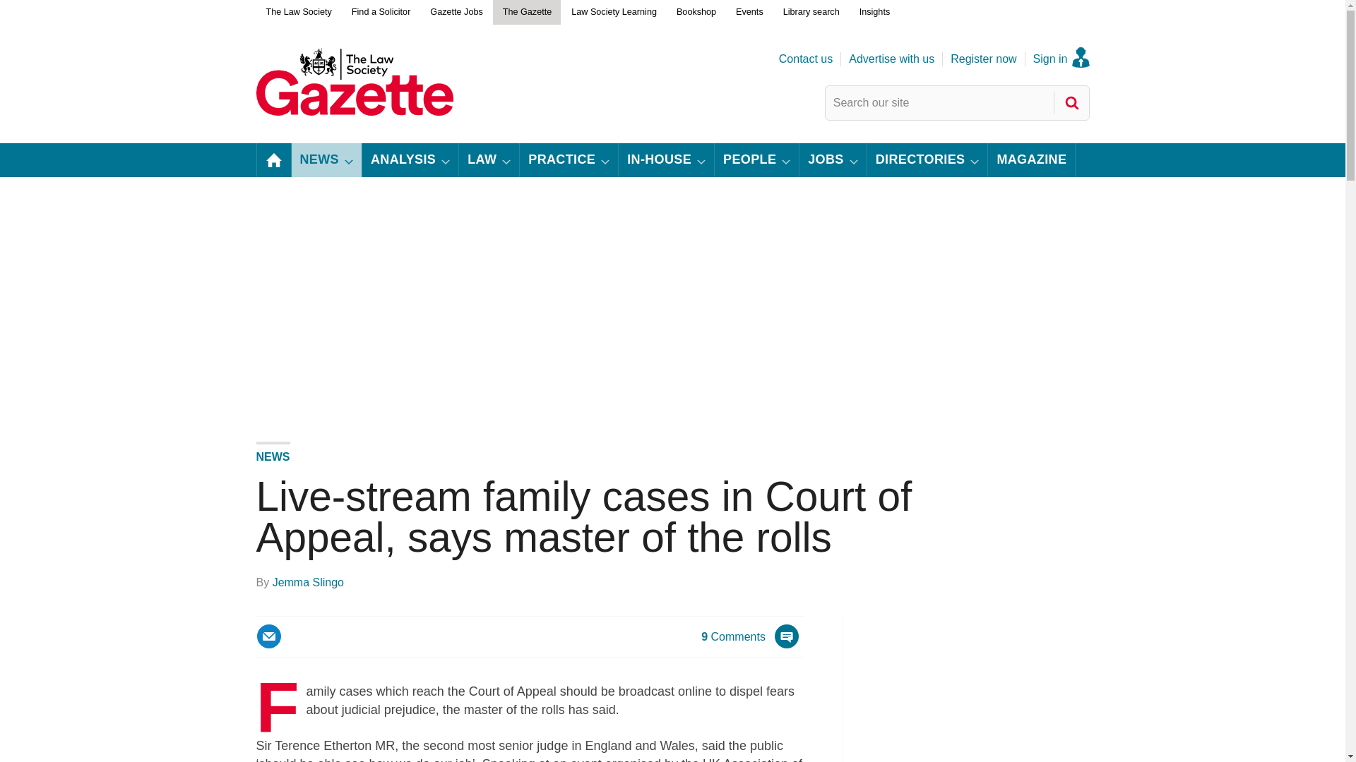  Describe the element at coordinates (749, 13) in the screenshot. I see `Events` at that location.